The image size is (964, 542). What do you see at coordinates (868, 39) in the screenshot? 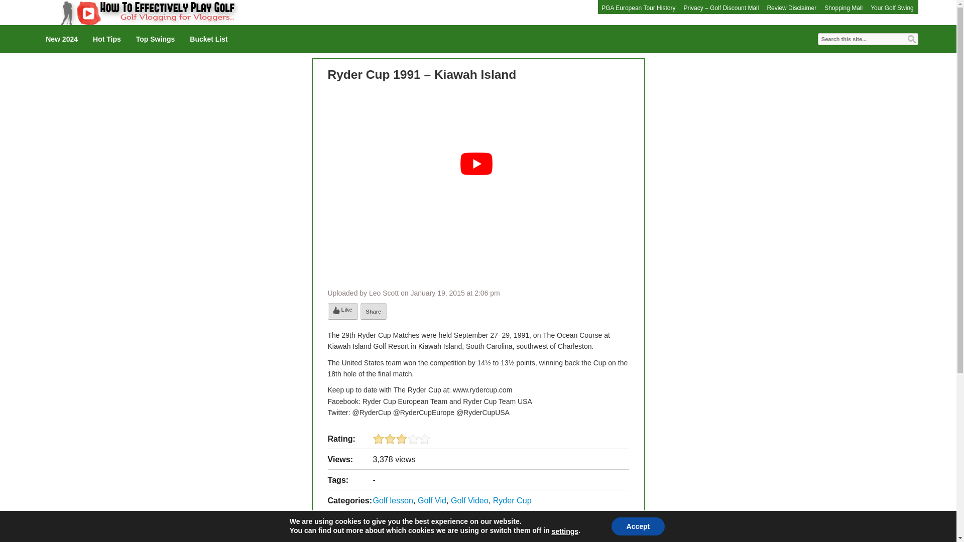
I see `Search this site...` at bounding box center [868, 39].